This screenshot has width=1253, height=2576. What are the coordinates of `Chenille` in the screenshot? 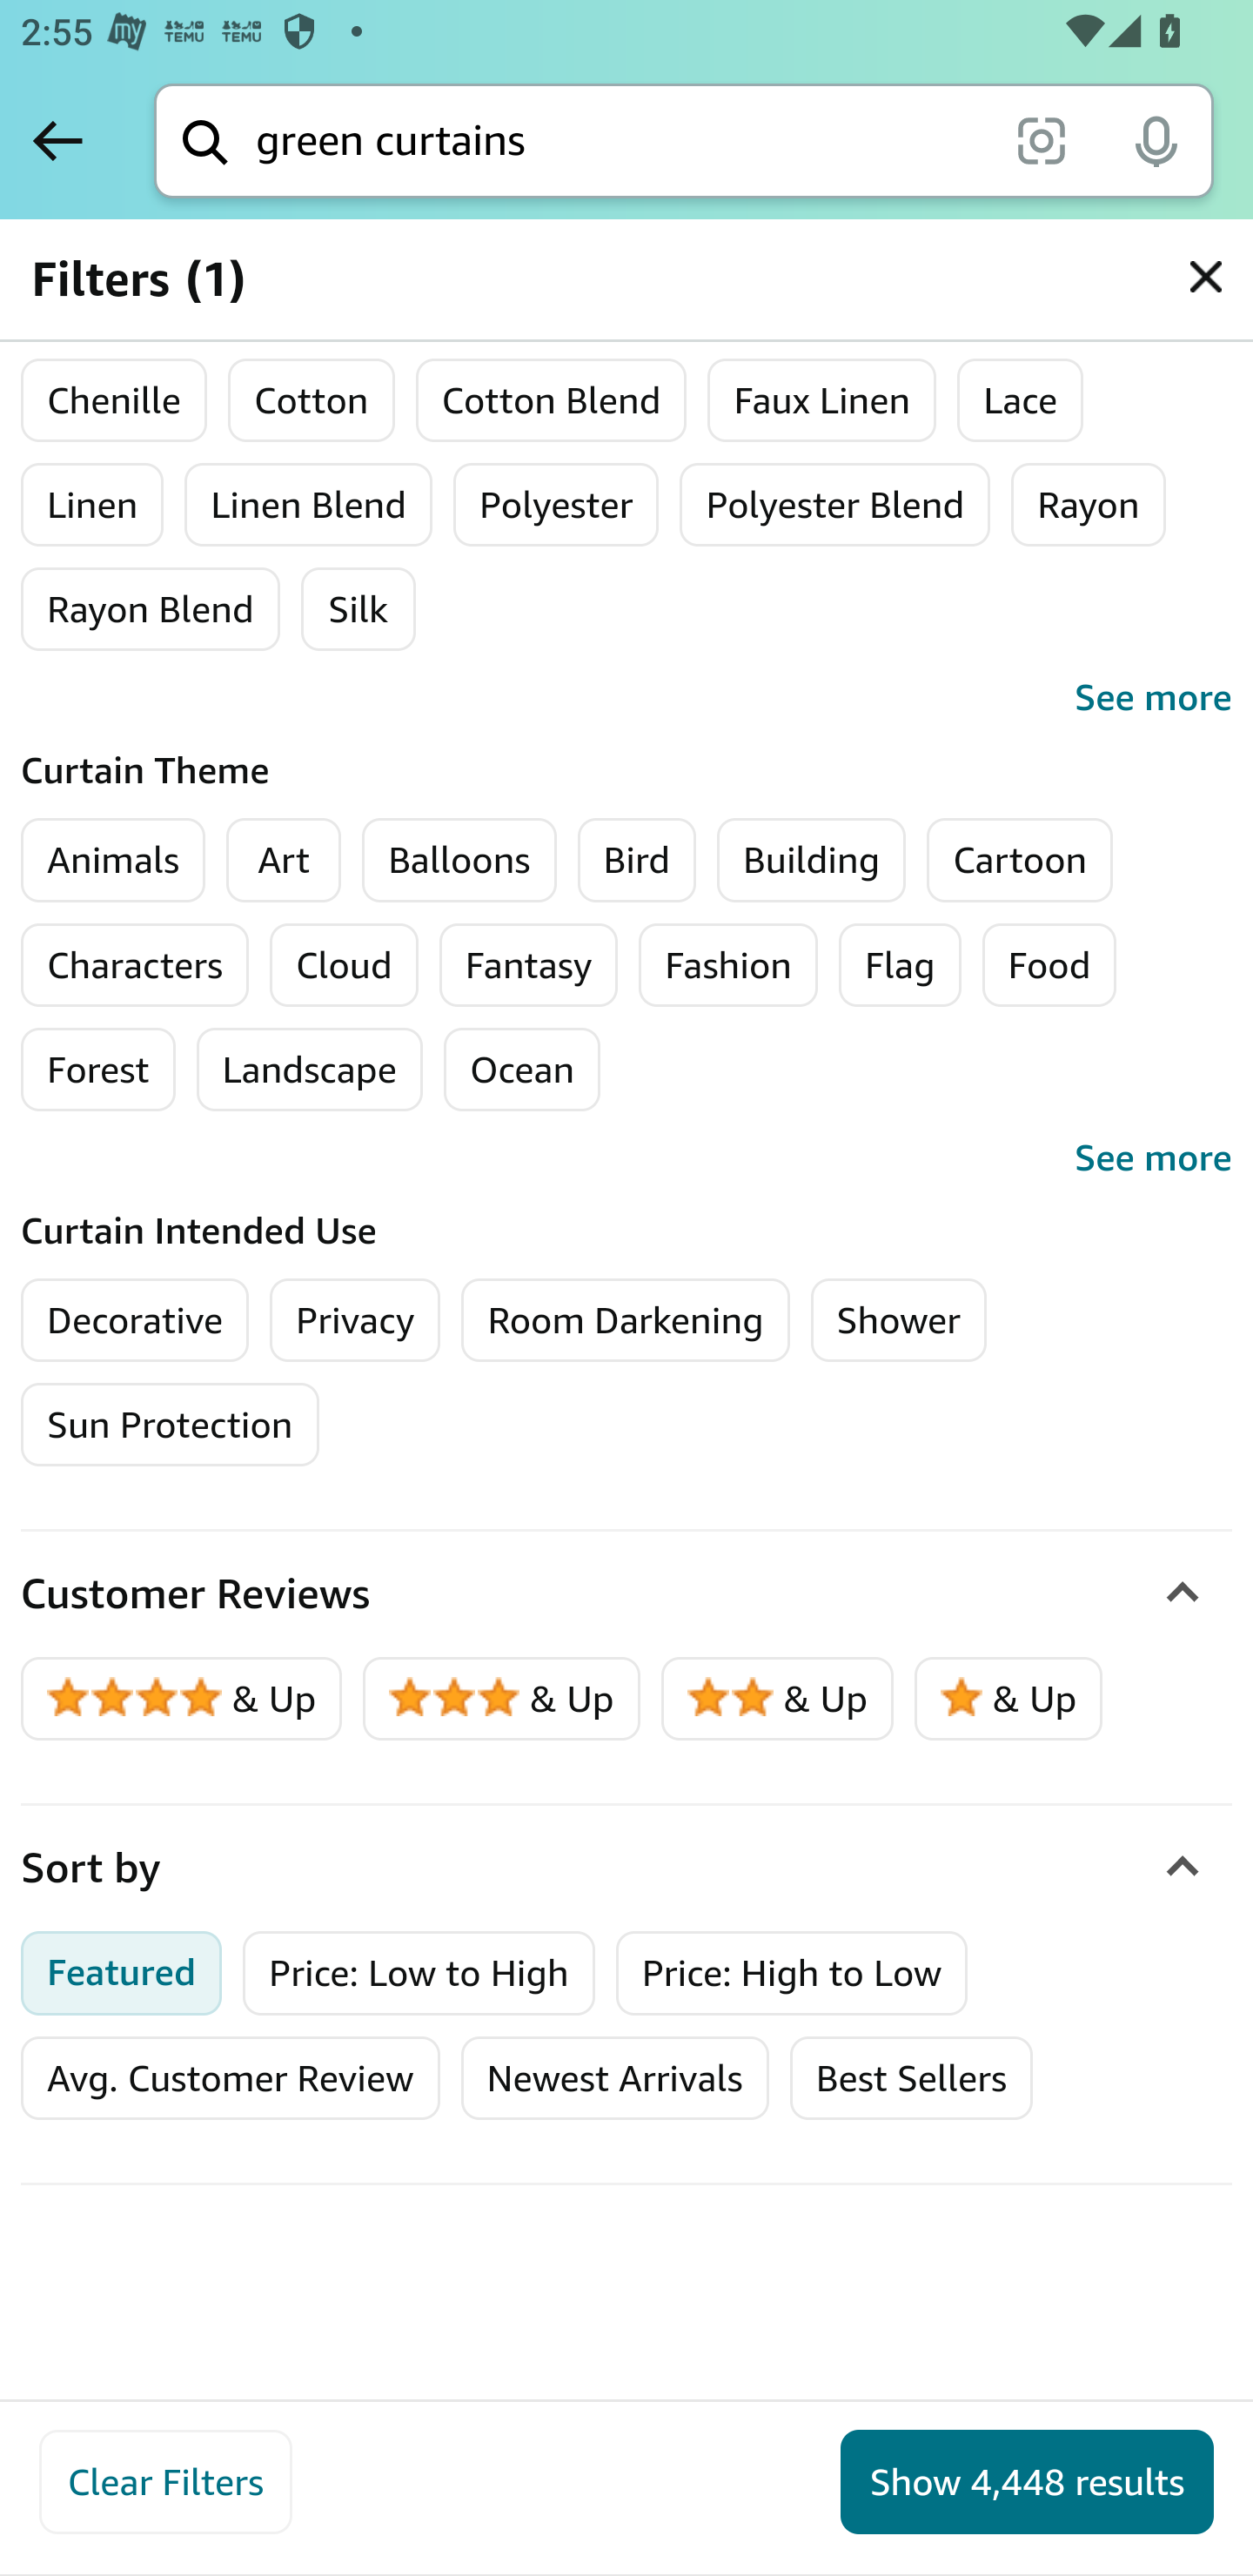 It's located at (115, 400).